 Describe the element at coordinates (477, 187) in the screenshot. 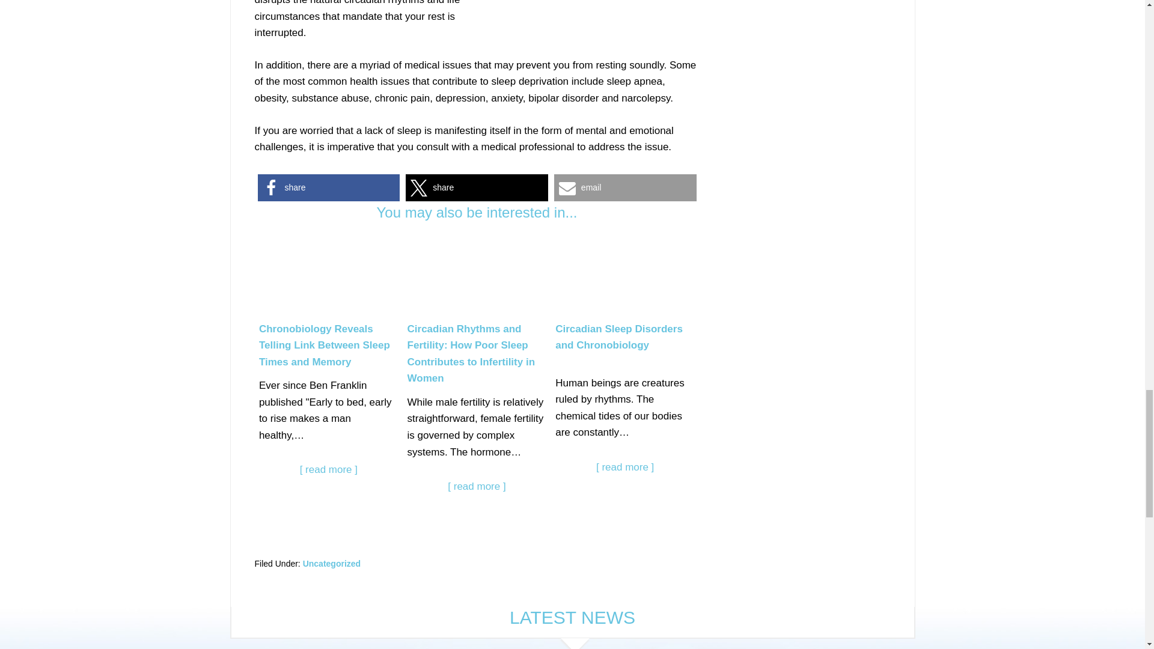

I see `Share on X` at that location.